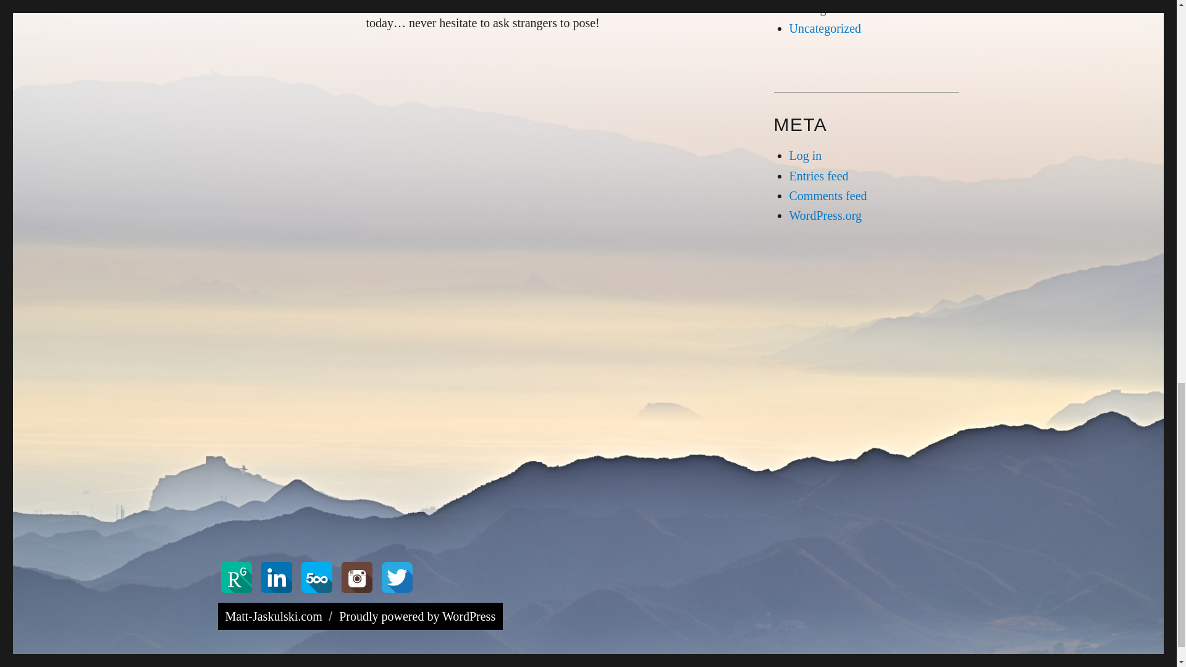 This screenshot has width=1186, height=667. I want to click on Surfing, so click(808, 9).